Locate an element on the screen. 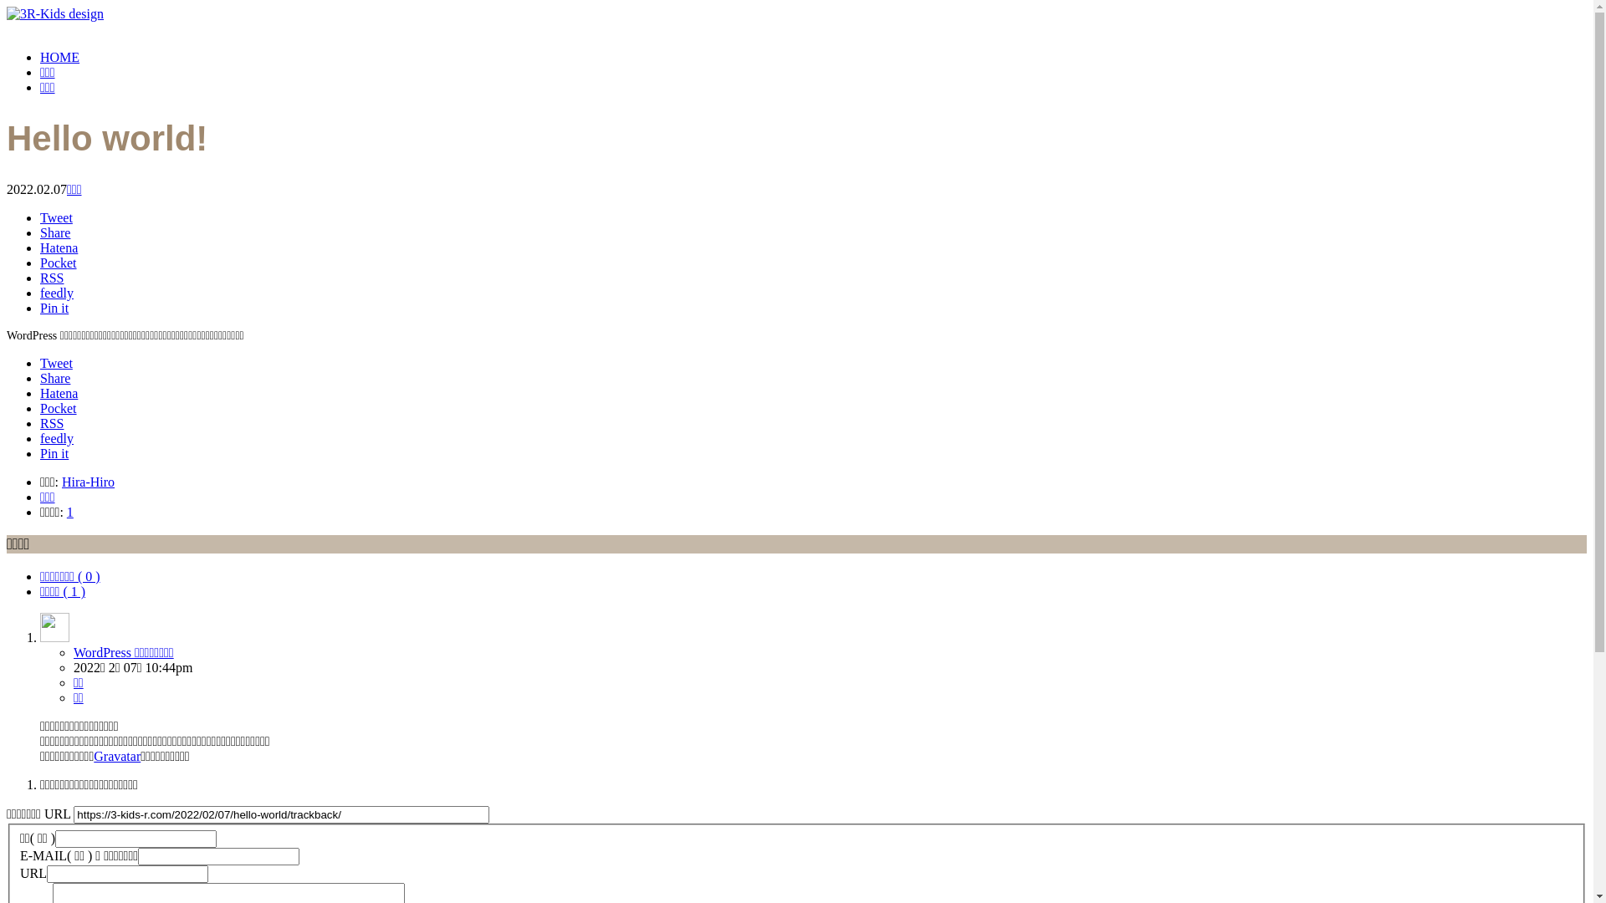 The height and width of the screenshot is (903, 1606). Pocket is located at coordinates (59, 263).